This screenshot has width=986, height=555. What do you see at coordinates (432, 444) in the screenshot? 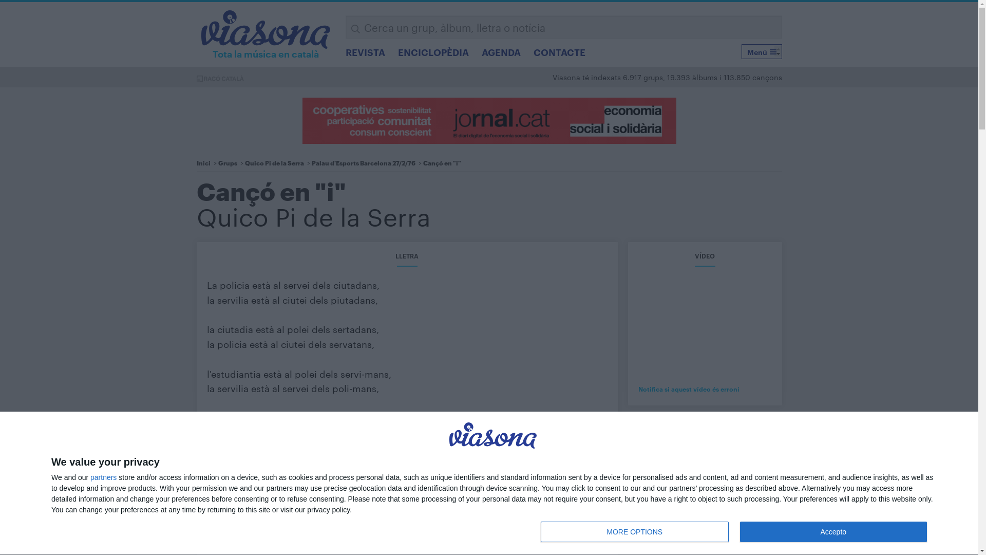
I see `Agenda de concerts` at bounding box center [432, 444].